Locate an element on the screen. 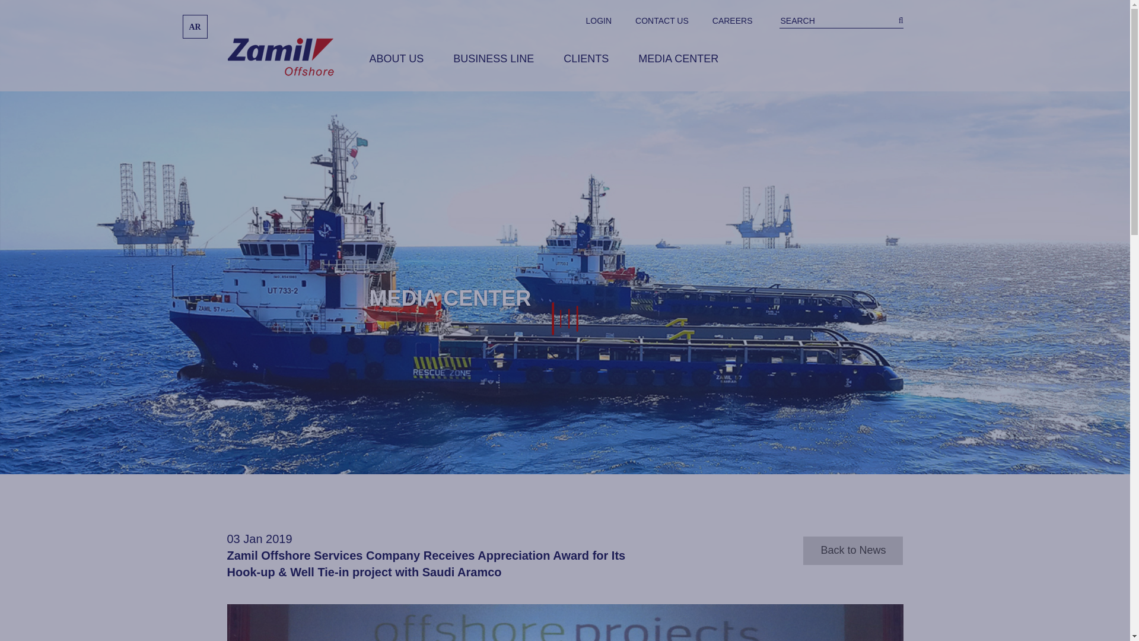  CLIENTS is located at coordinates (586, 61).